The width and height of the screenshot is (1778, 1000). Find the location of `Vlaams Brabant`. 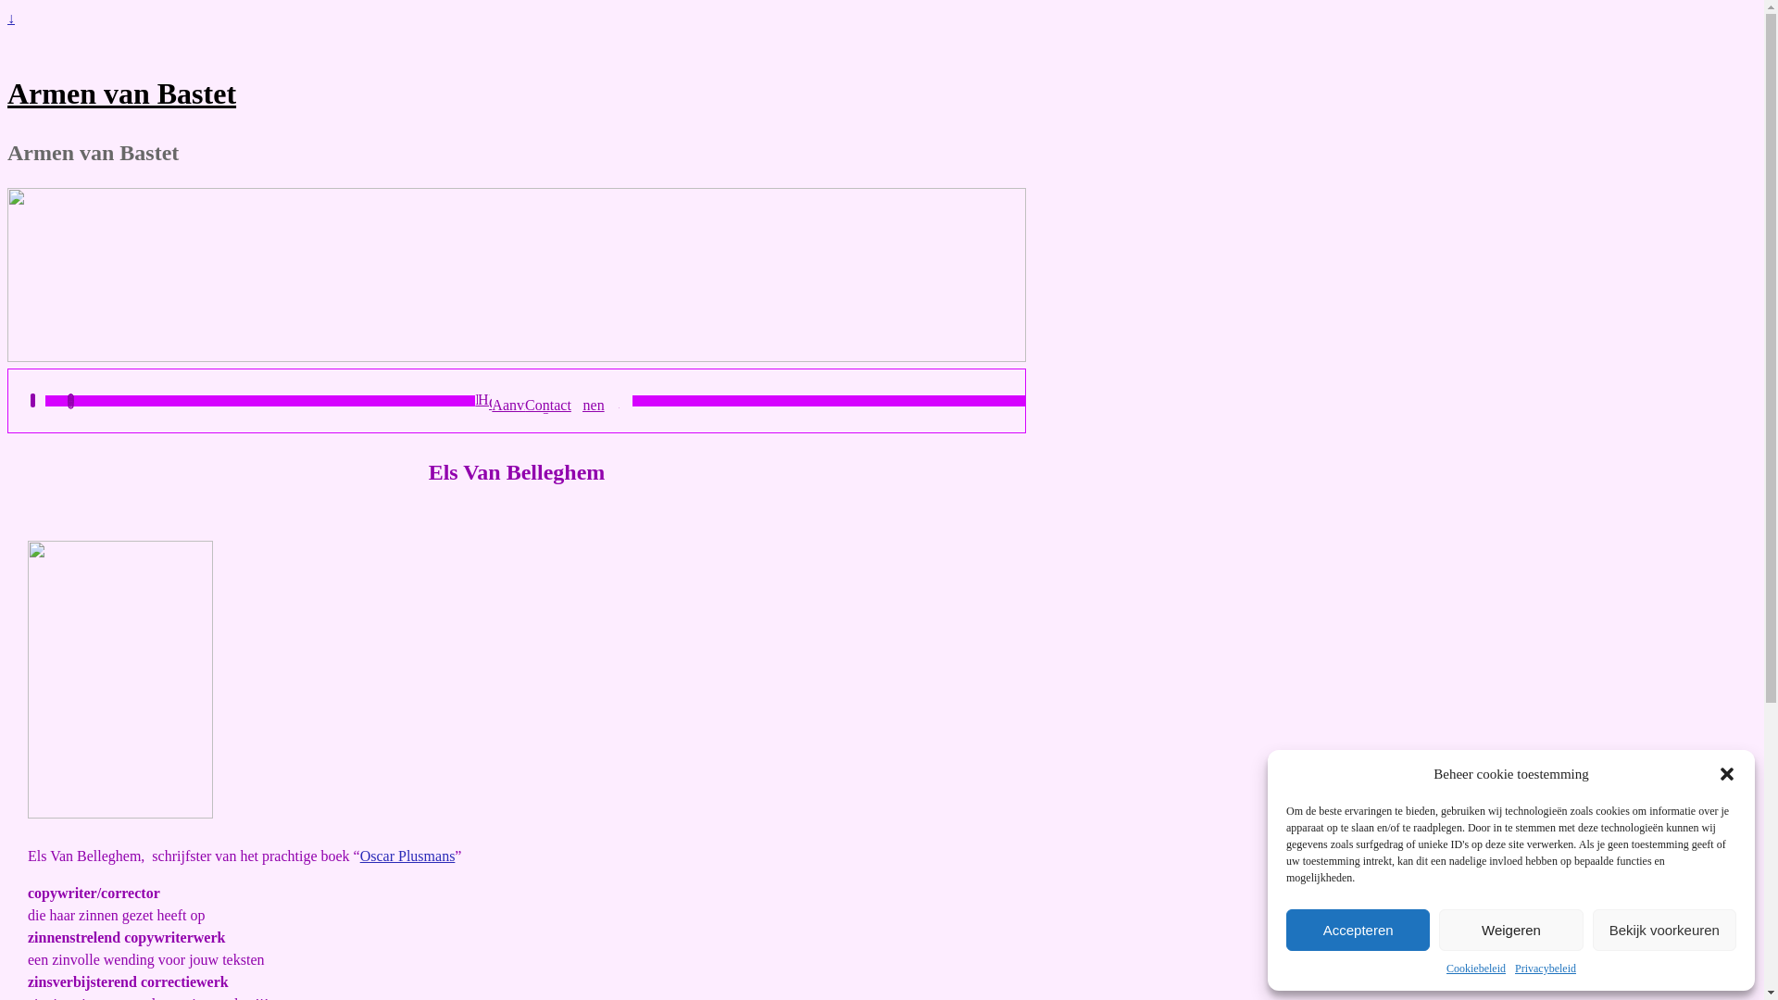

Vlaams Brabant is located at coordinates (554, 396).